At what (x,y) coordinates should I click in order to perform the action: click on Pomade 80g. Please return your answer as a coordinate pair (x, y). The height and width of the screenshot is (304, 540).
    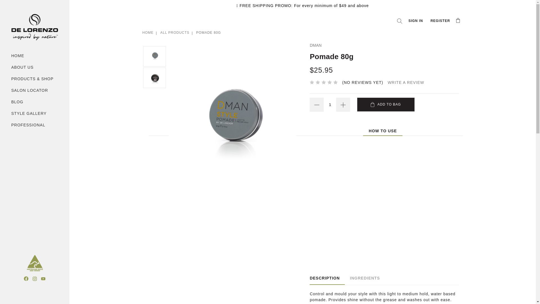
    Looking at the image, I should click on (232, 127).